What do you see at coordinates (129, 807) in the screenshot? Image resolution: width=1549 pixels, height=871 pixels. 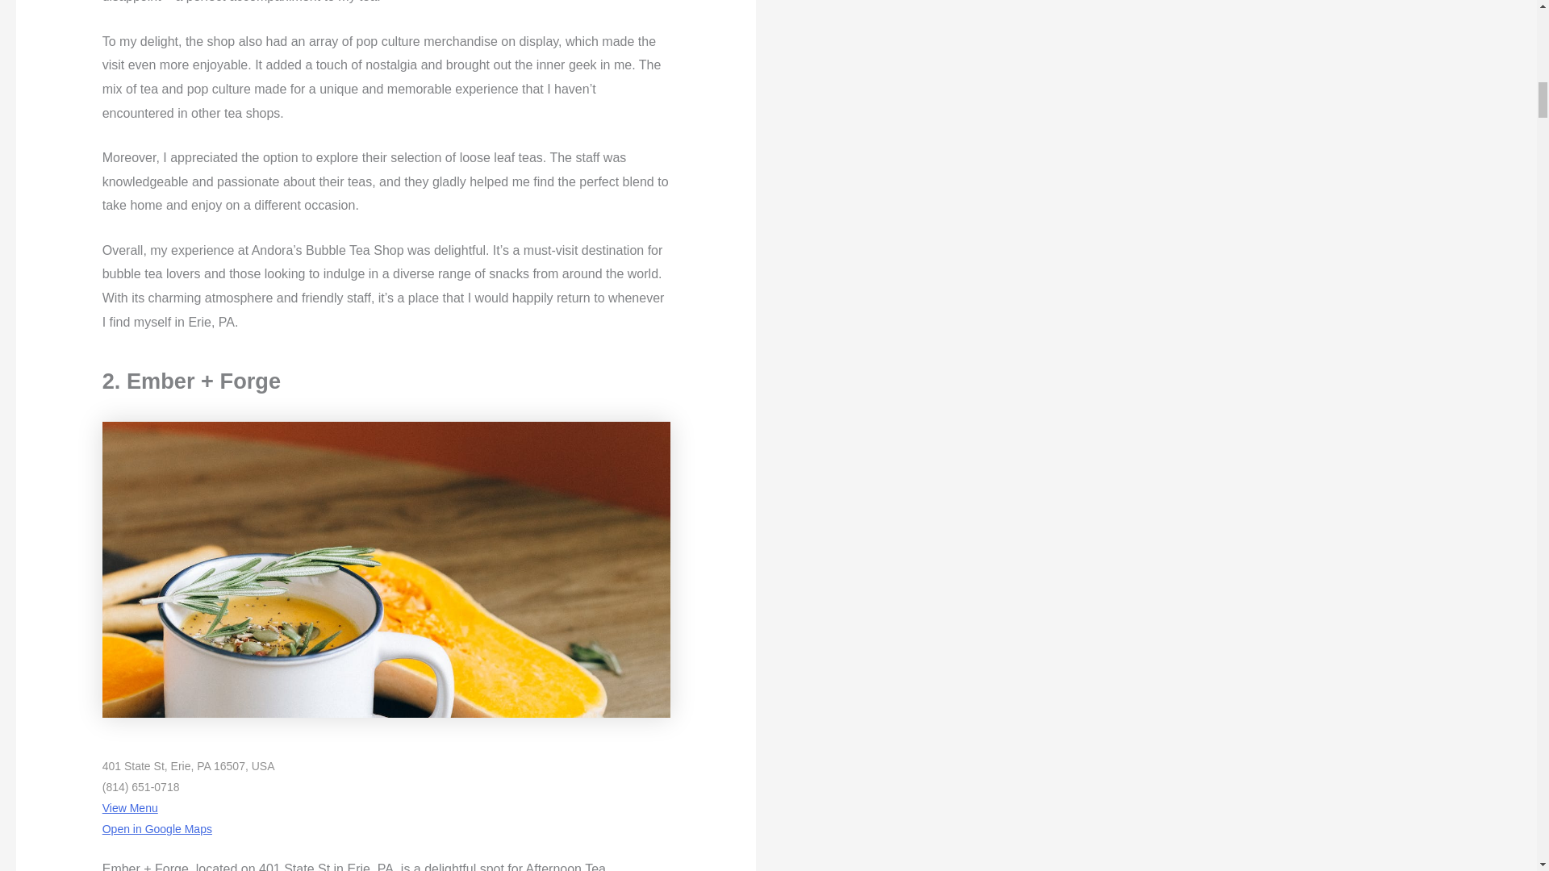 I see `View Menu` at bounding box center [129, 807].